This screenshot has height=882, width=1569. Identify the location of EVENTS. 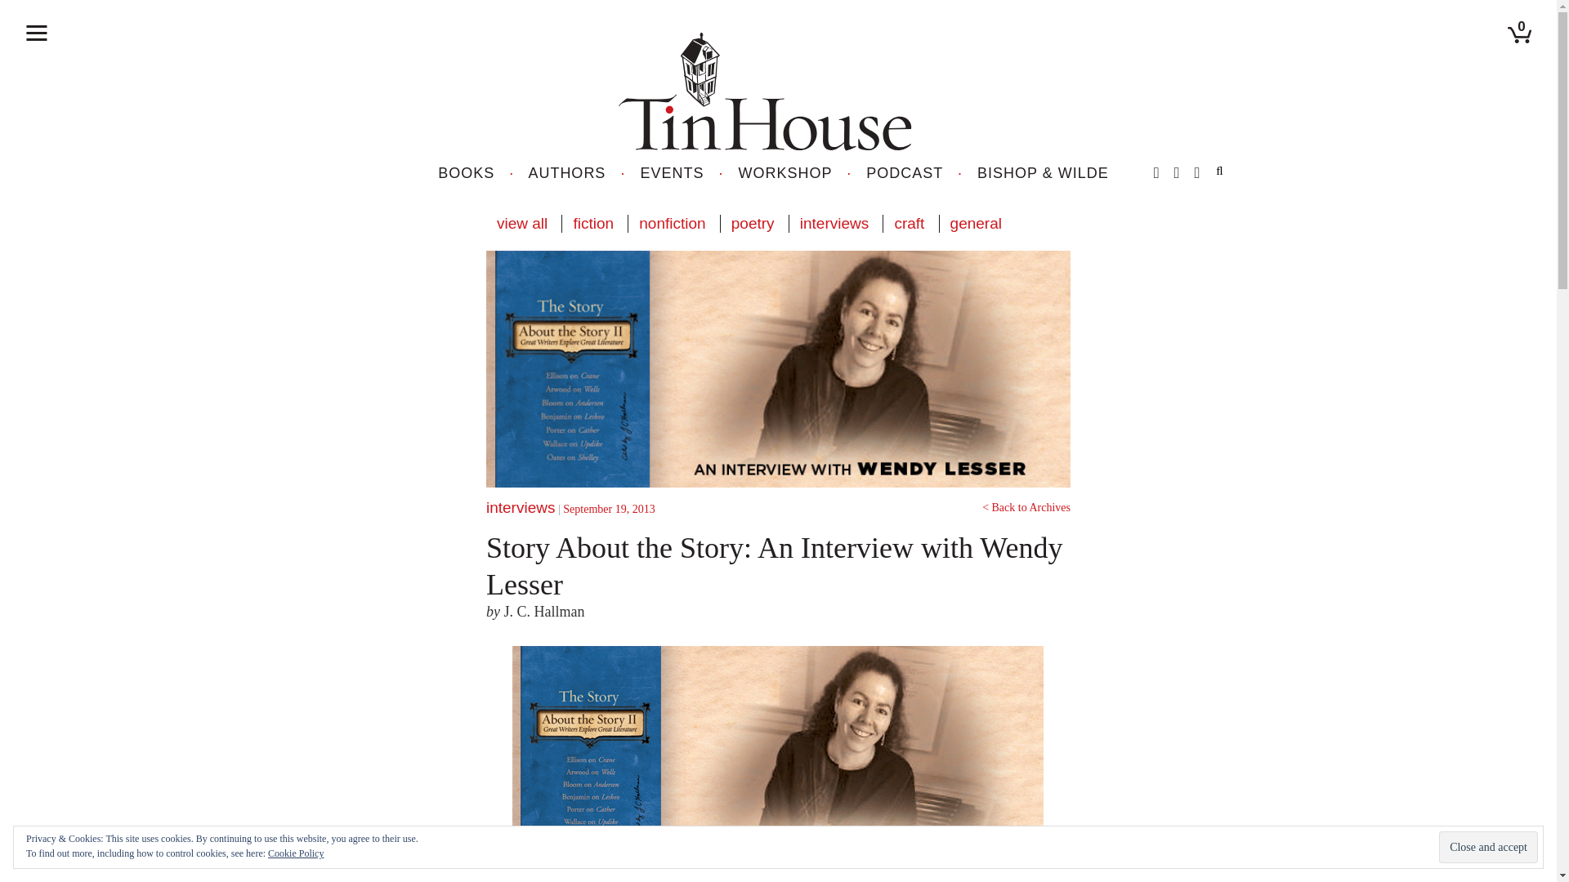
(672, 173).